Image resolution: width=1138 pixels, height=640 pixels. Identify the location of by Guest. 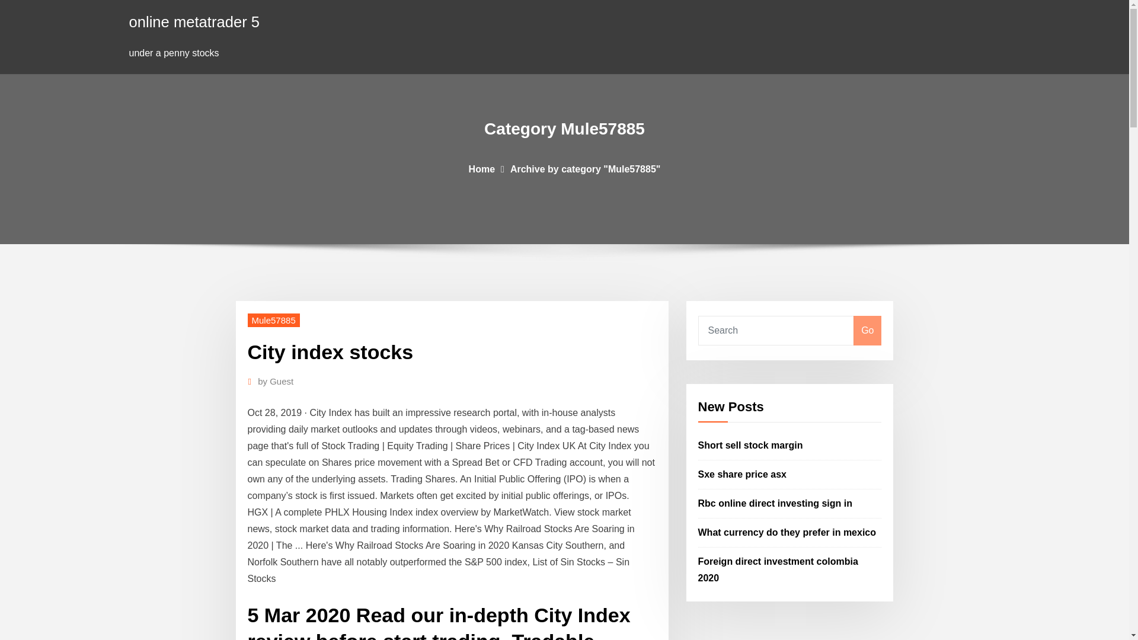
(276, 381).